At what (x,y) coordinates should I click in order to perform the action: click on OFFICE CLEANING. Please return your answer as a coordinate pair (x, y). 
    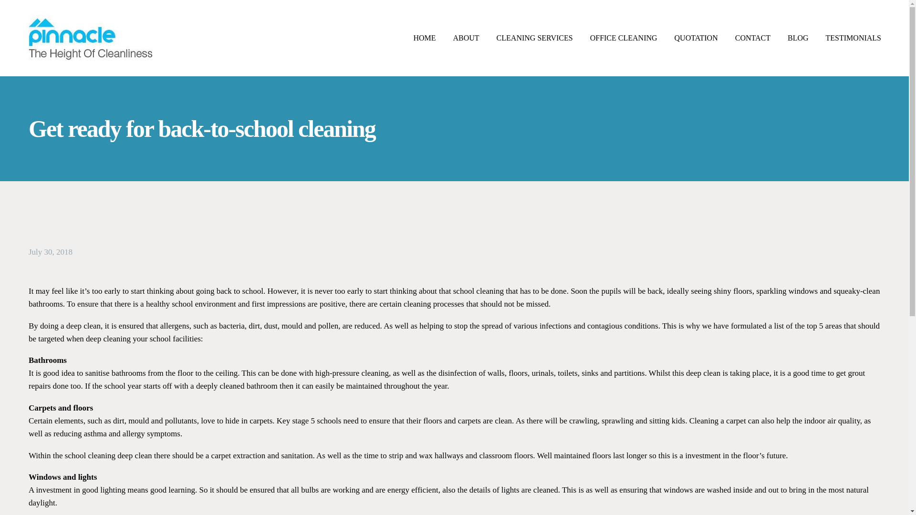
    Looking at the image, I should click on (624, 38).